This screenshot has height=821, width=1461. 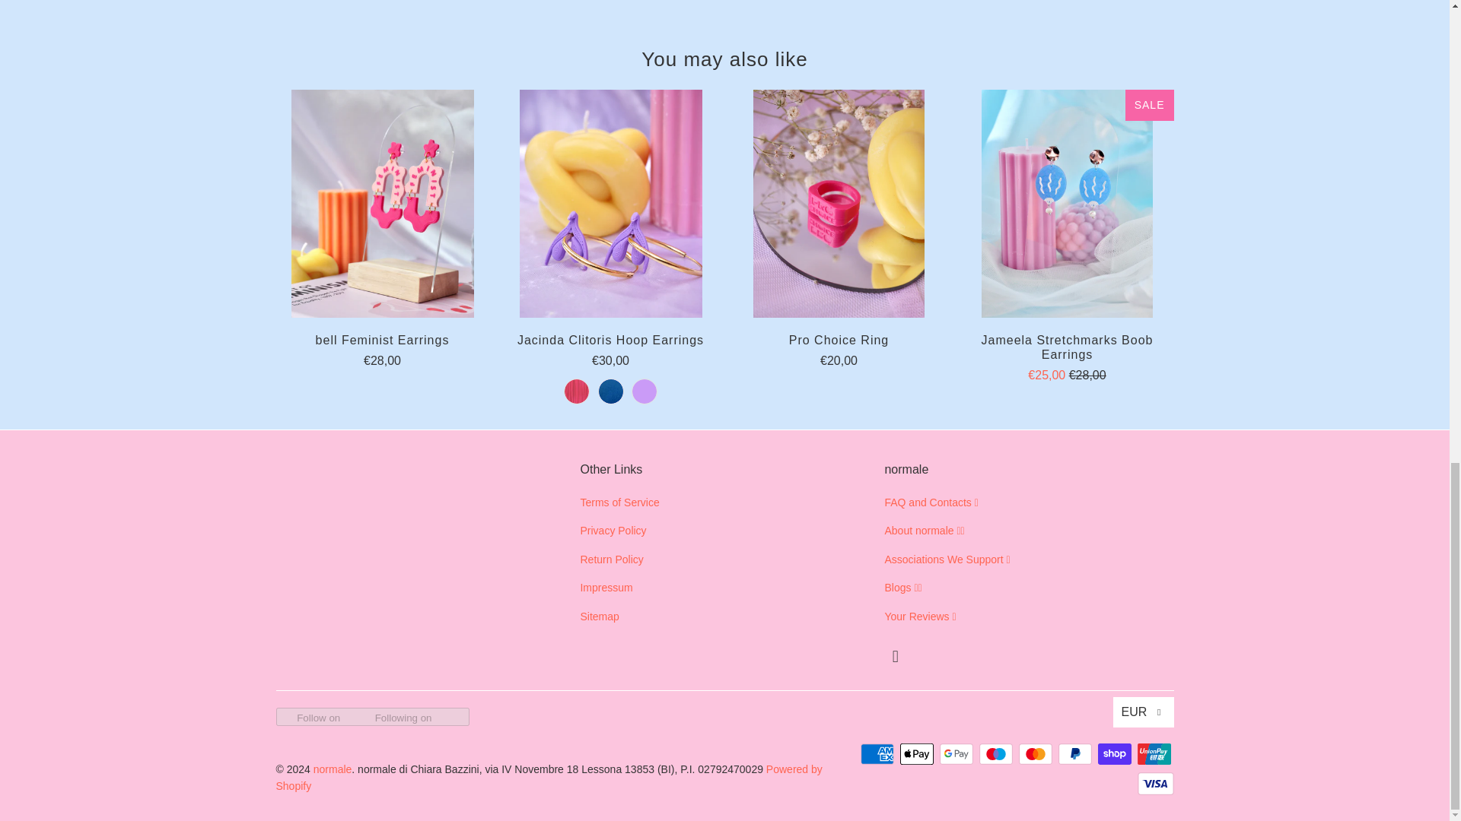 I want to click on normale on Instagram, so click(x=895, y=657).